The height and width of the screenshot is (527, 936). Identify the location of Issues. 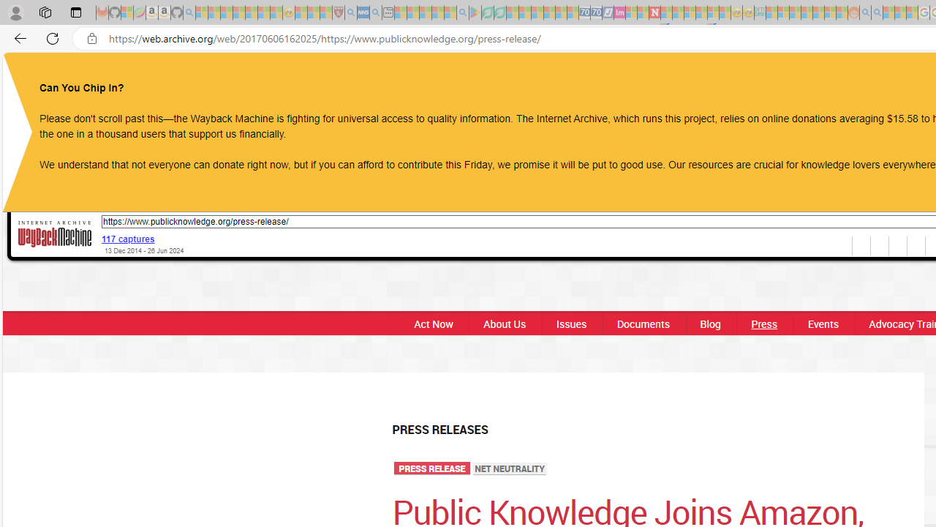
(570, 324).